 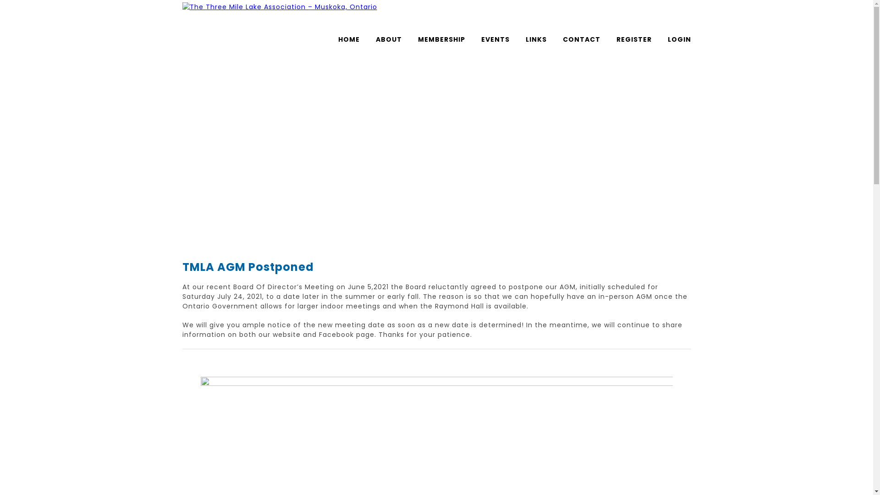 What do you see at coordinates (389, 39) in the screenshot?
I see `ABOUT` at bounding box center [389, 39].